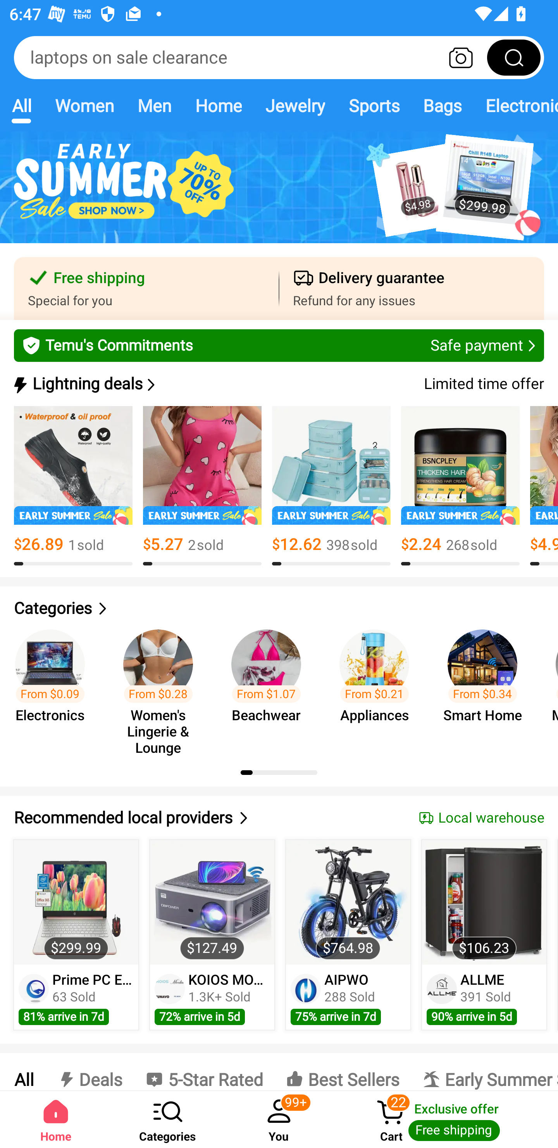 The image size is (558, 1148). I want to click on All, so click(21, 105).